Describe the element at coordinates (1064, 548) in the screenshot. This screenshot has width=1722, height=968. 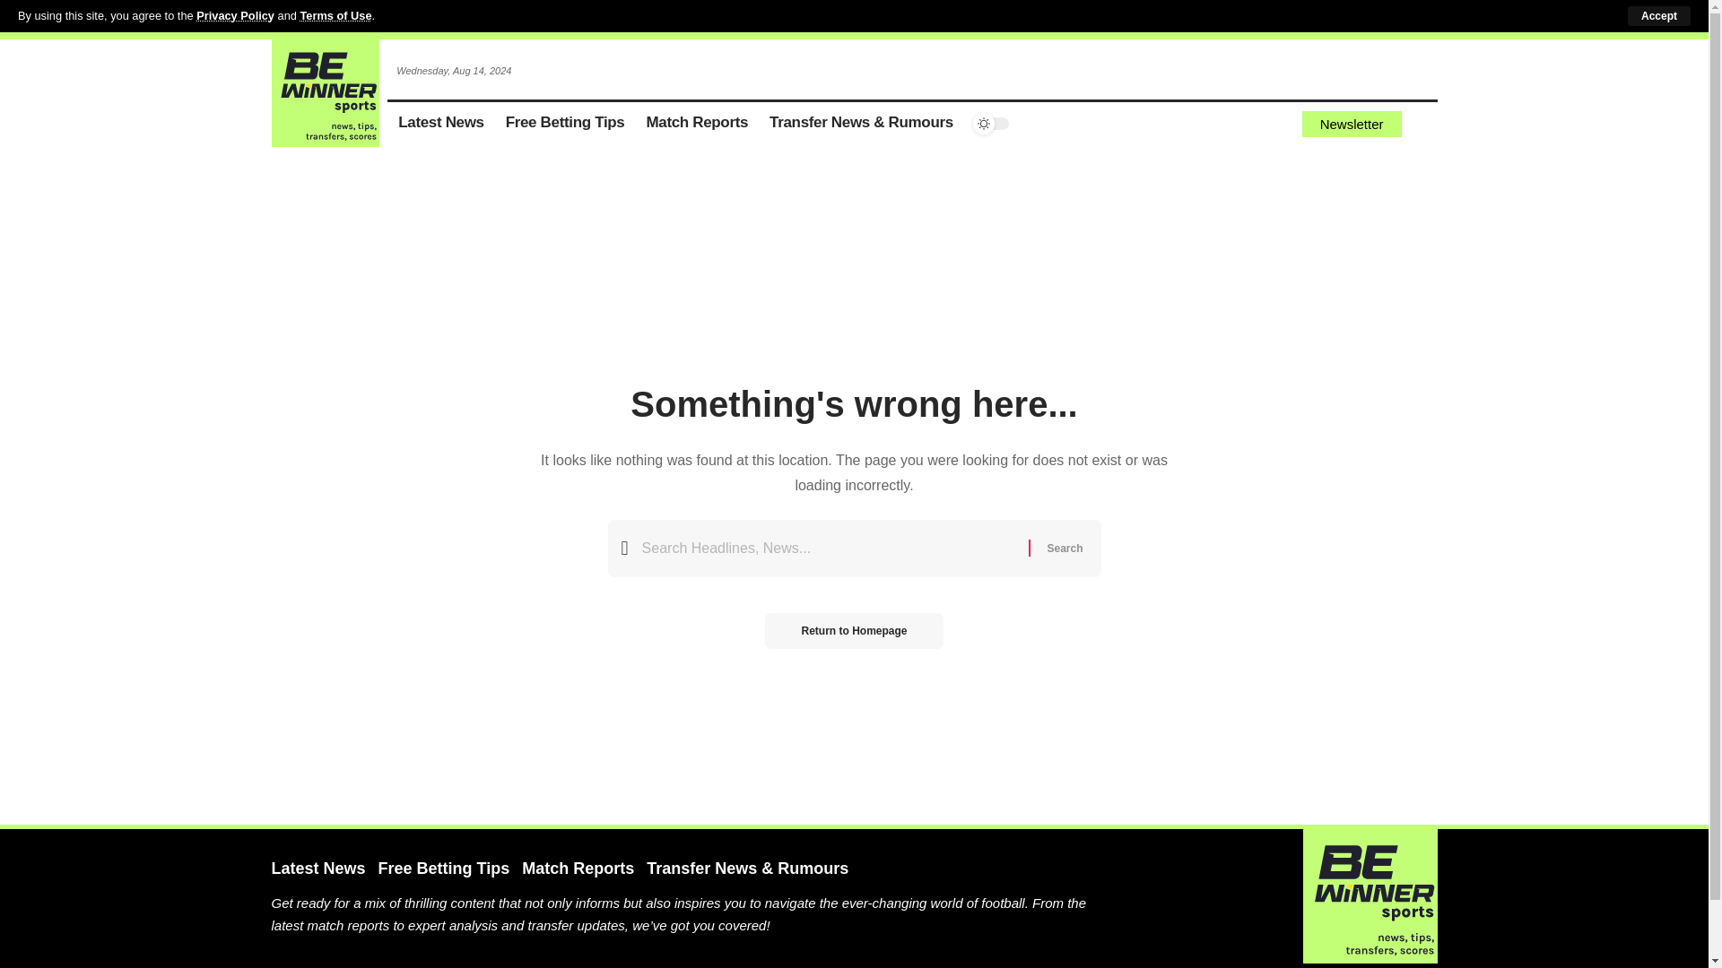
I see `Search` at that location.